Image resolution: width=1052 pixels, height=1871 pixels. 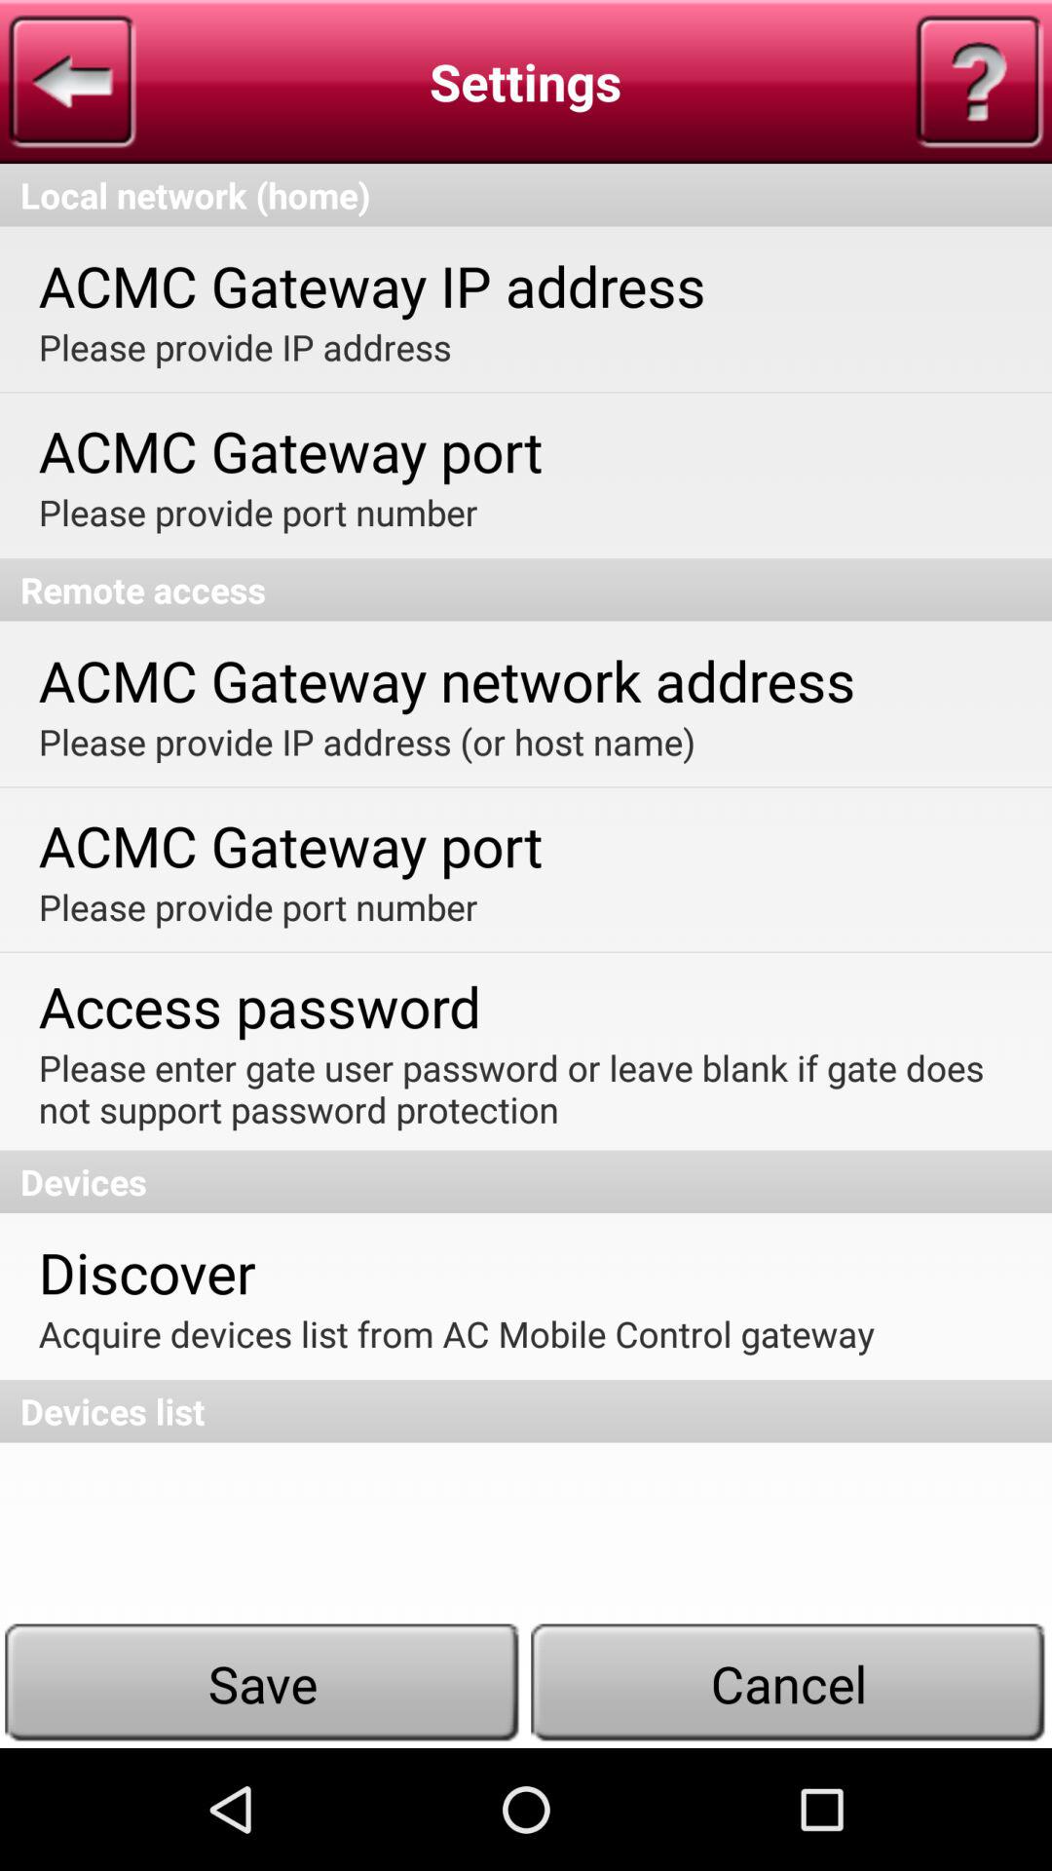 What do you see at coordinates (263, 1683) in the screenshot?
I see `swipe to the save` at bounding box center [263, 1683].